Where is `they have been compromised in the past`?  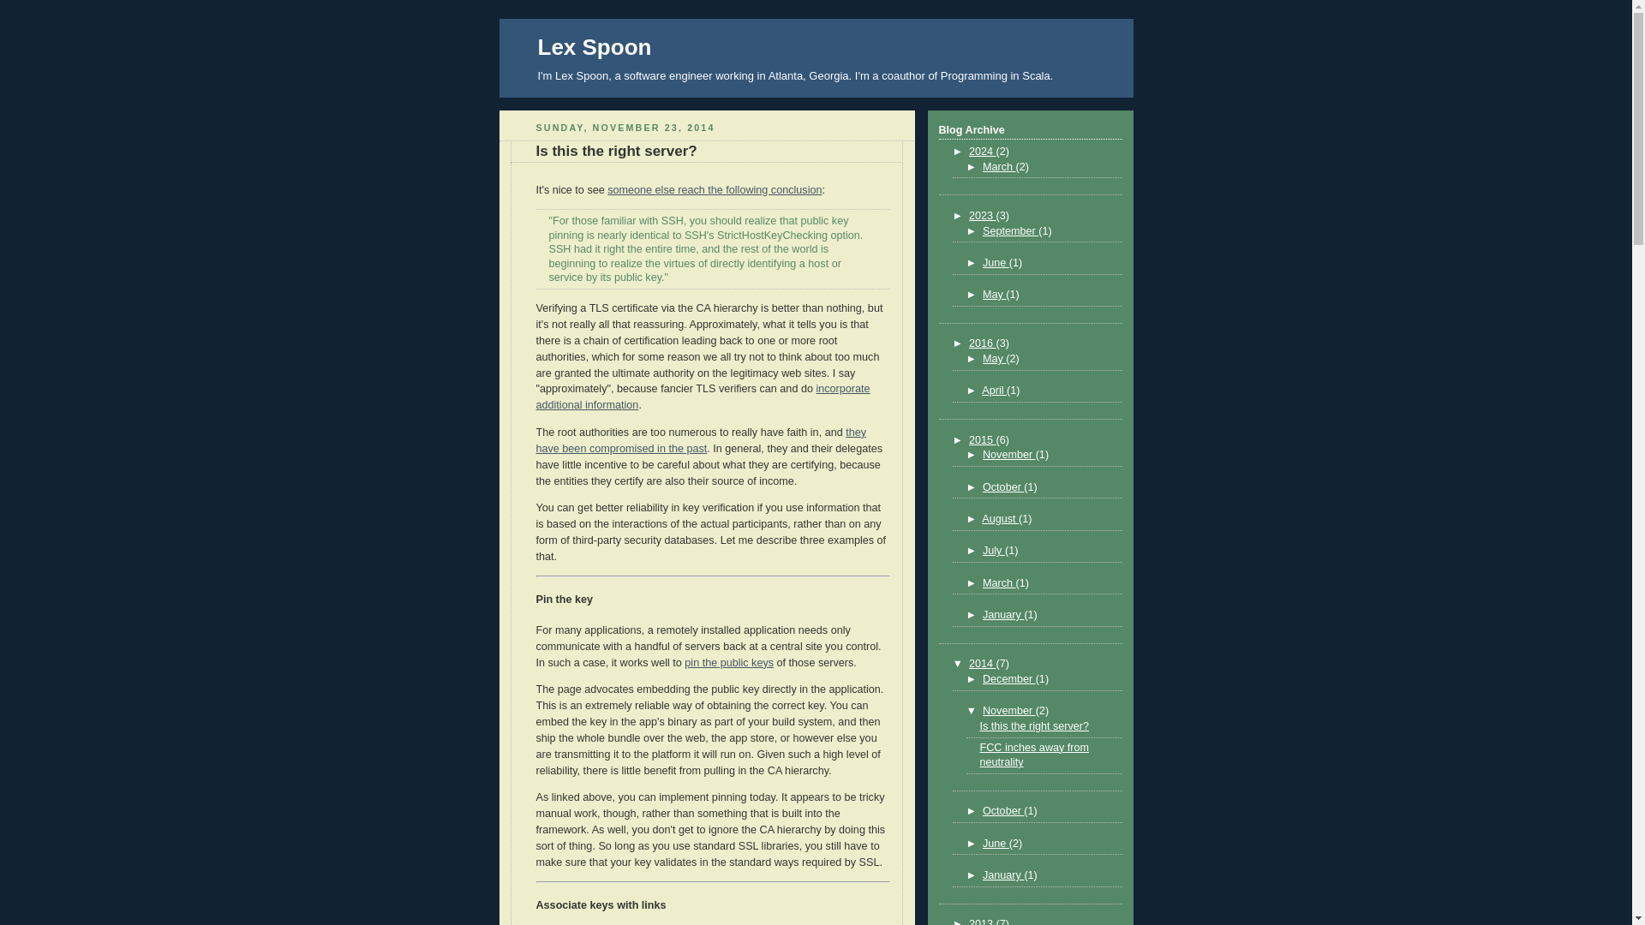
they have been compromised in the past is located at coordinates (701, 440).